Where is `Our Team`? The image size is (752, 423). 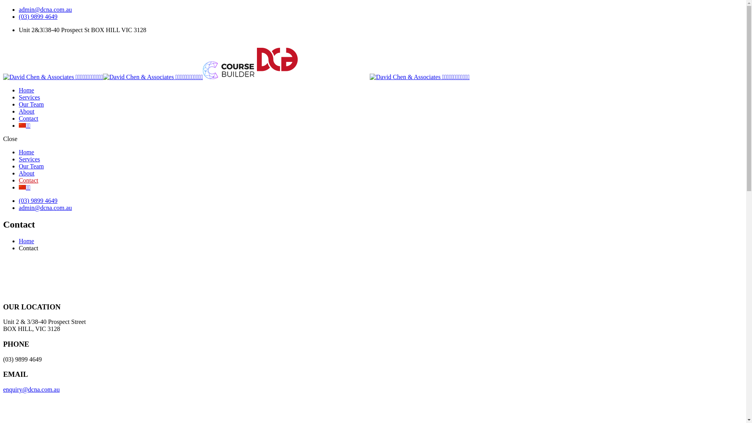
Our Team is located at coordinates (31, 104).